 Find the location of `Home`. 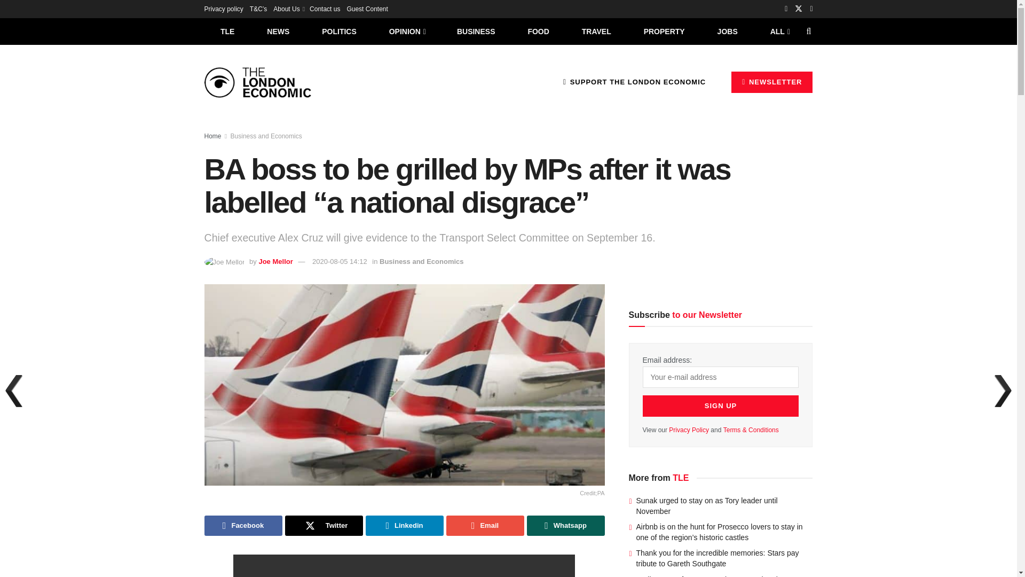

Home is located at coordinates (212, 136).